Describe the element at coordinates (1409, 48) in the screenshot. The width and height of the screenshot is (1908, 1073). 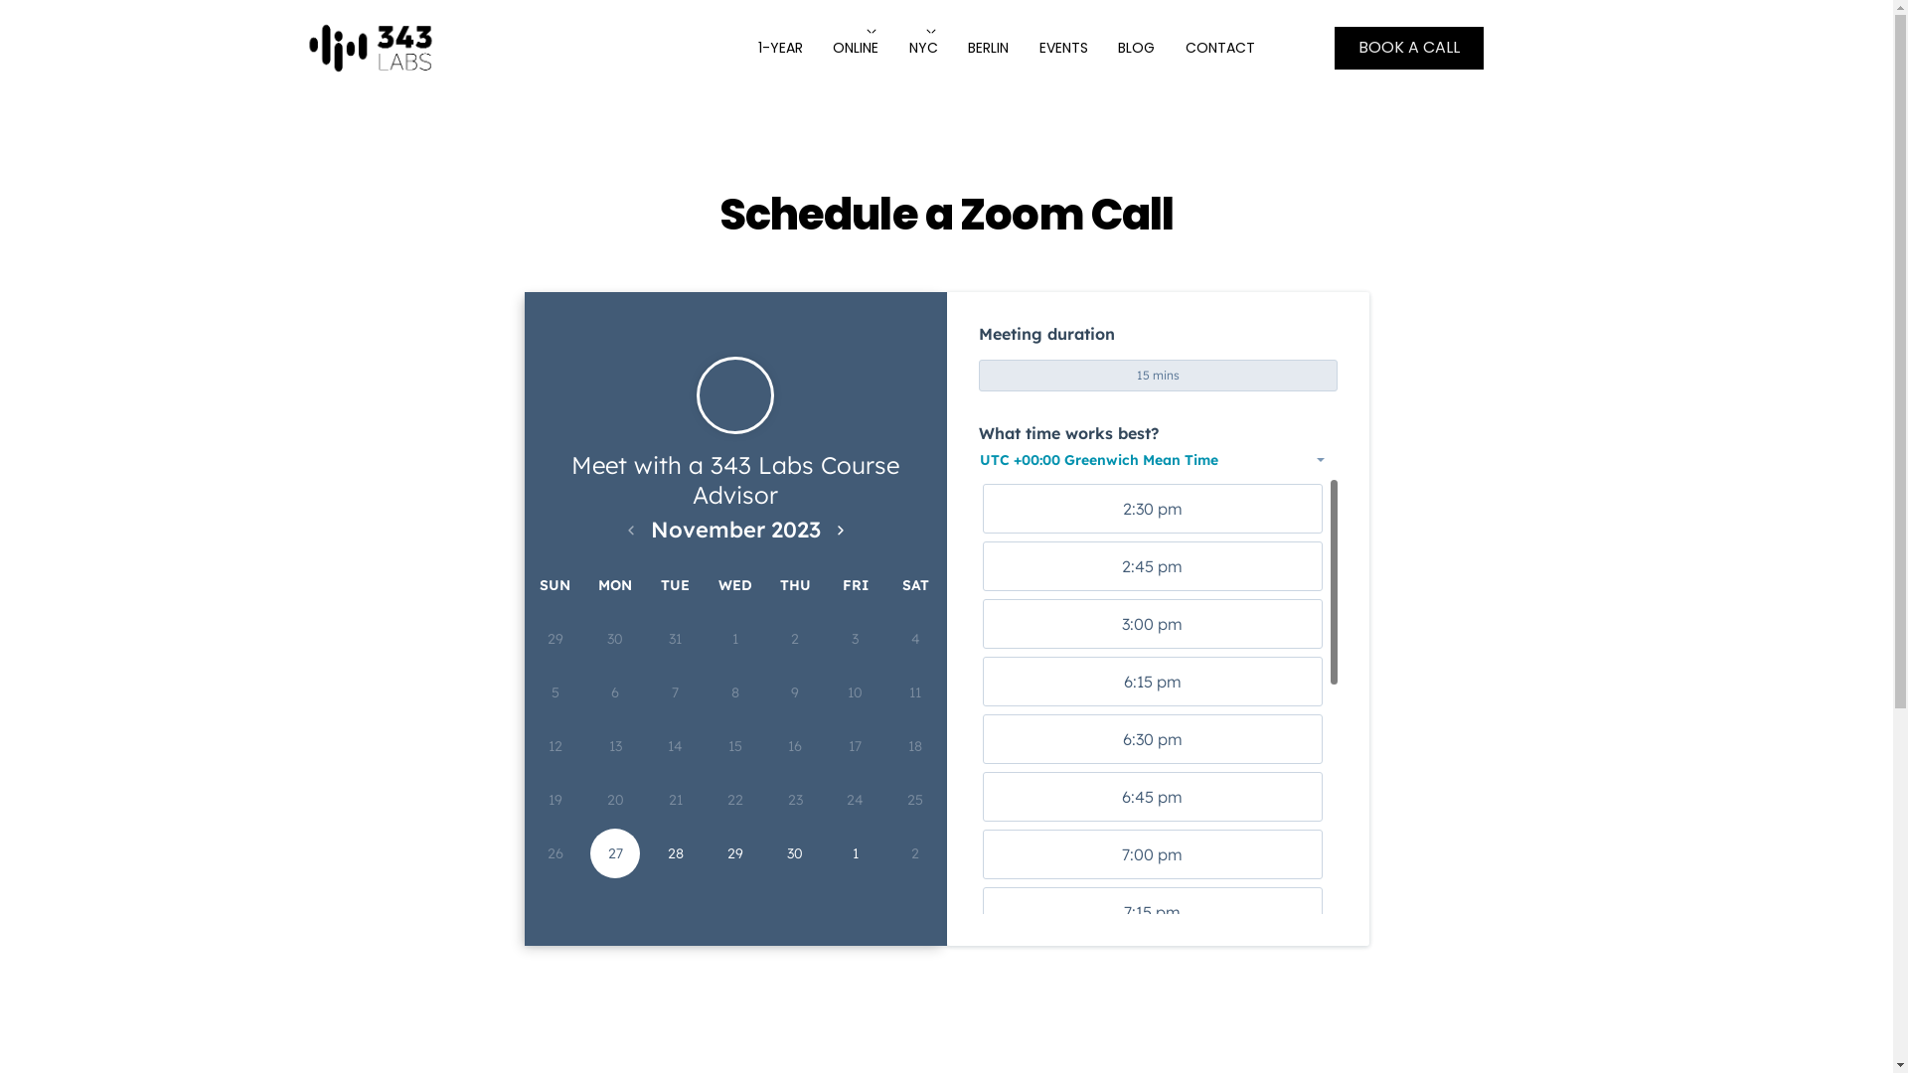
I see `BOOK A CALL` at that location.